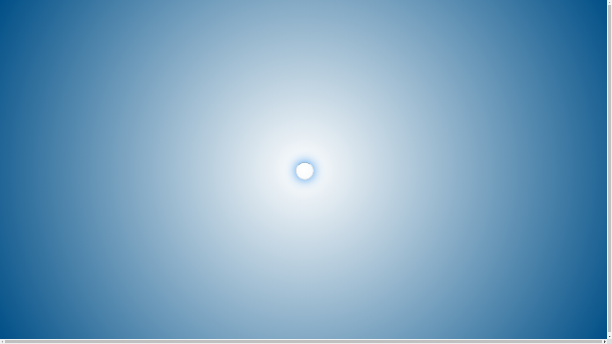  Describe the element at coordinates (35, 34) in the screenshot. I see `TOGGLE NAVIGATION MENU` at that location.